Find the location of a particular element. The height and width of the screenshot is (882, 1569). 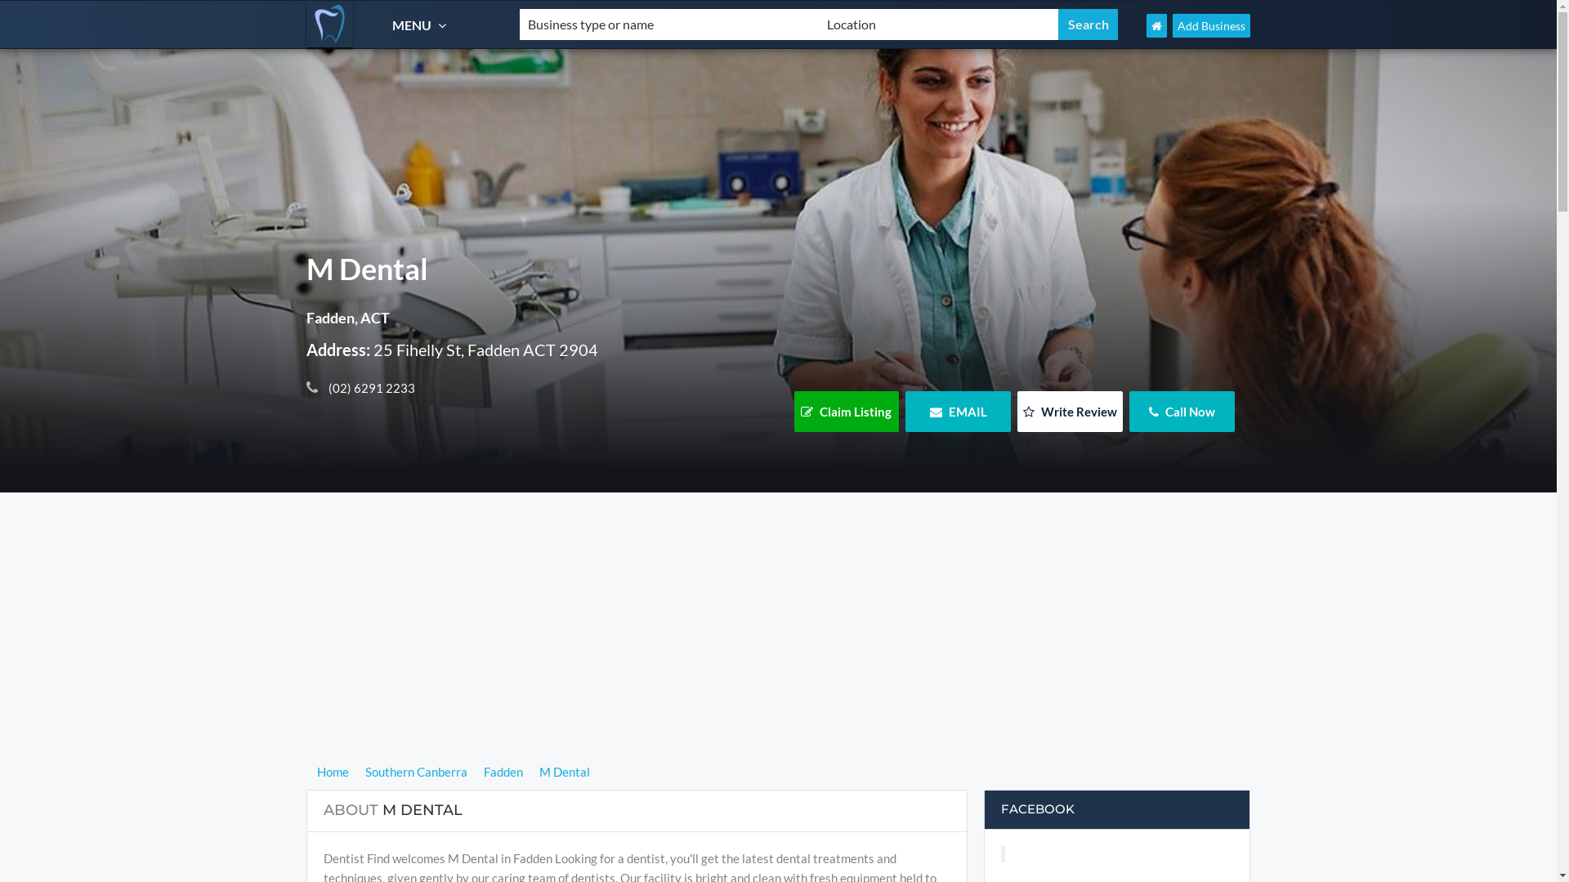

 Call Now is located at coordinates (1182, 412).